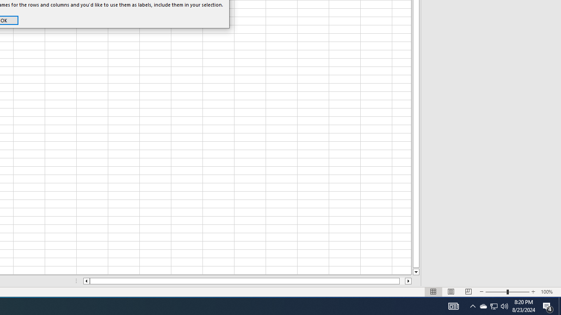  I want to click on Zoom, so click(508, 292).